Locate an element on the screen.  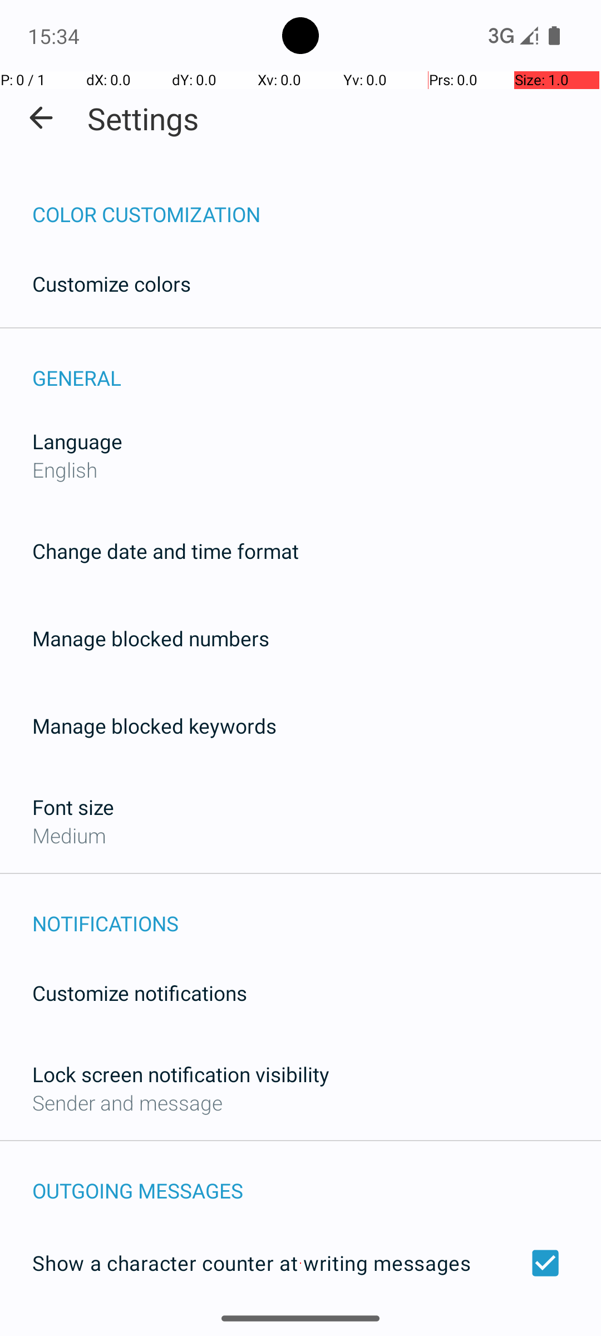
Show a character counter at writing messages is located at coordinates (300, 1263).